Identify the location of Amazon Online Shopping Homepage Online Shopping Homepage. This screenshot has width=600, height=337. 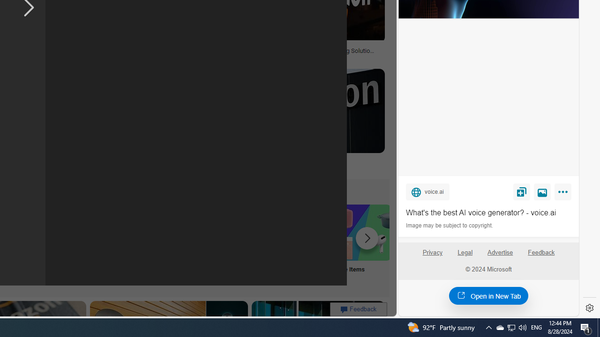
(116, 244).